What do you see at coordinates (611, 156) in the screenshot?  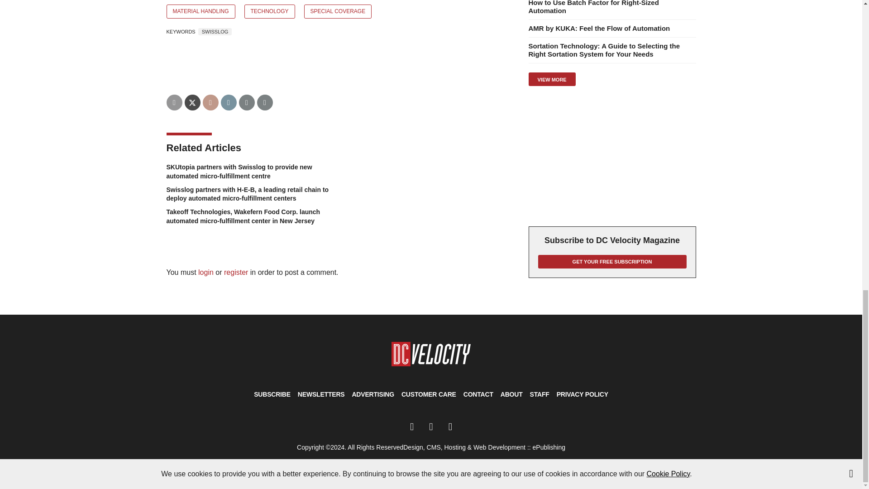 I see `3rd party ad content` at bounding box center [611, 156].